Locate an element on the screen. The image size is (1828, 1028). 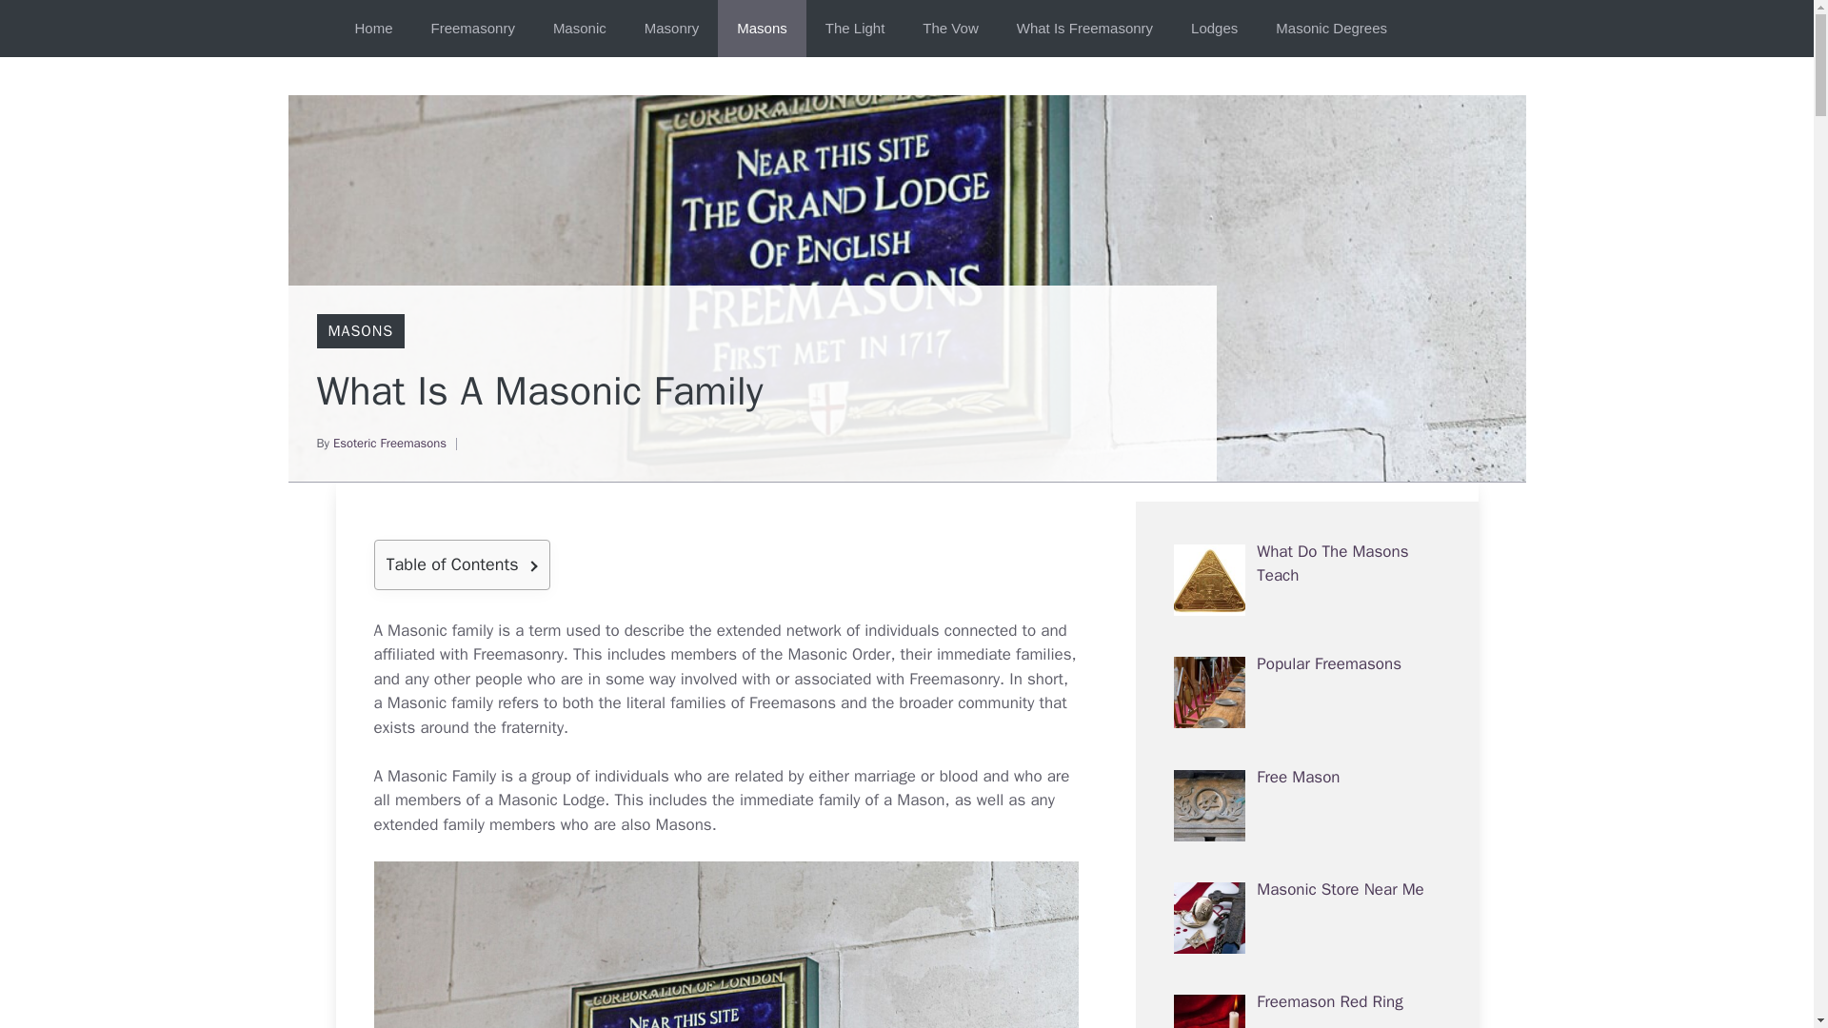
Home is located at coordinates (373, 29).